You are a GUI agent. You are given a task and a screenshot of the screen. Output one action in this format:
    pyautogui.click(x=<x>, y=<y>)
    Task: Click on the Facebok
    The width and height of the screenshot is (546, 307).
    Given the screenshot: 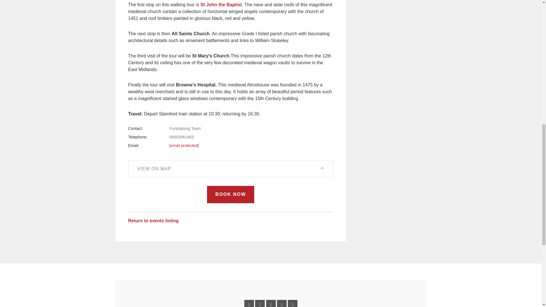 What is the action you would take?
    pyautogui.click(x=249, y=304)
    